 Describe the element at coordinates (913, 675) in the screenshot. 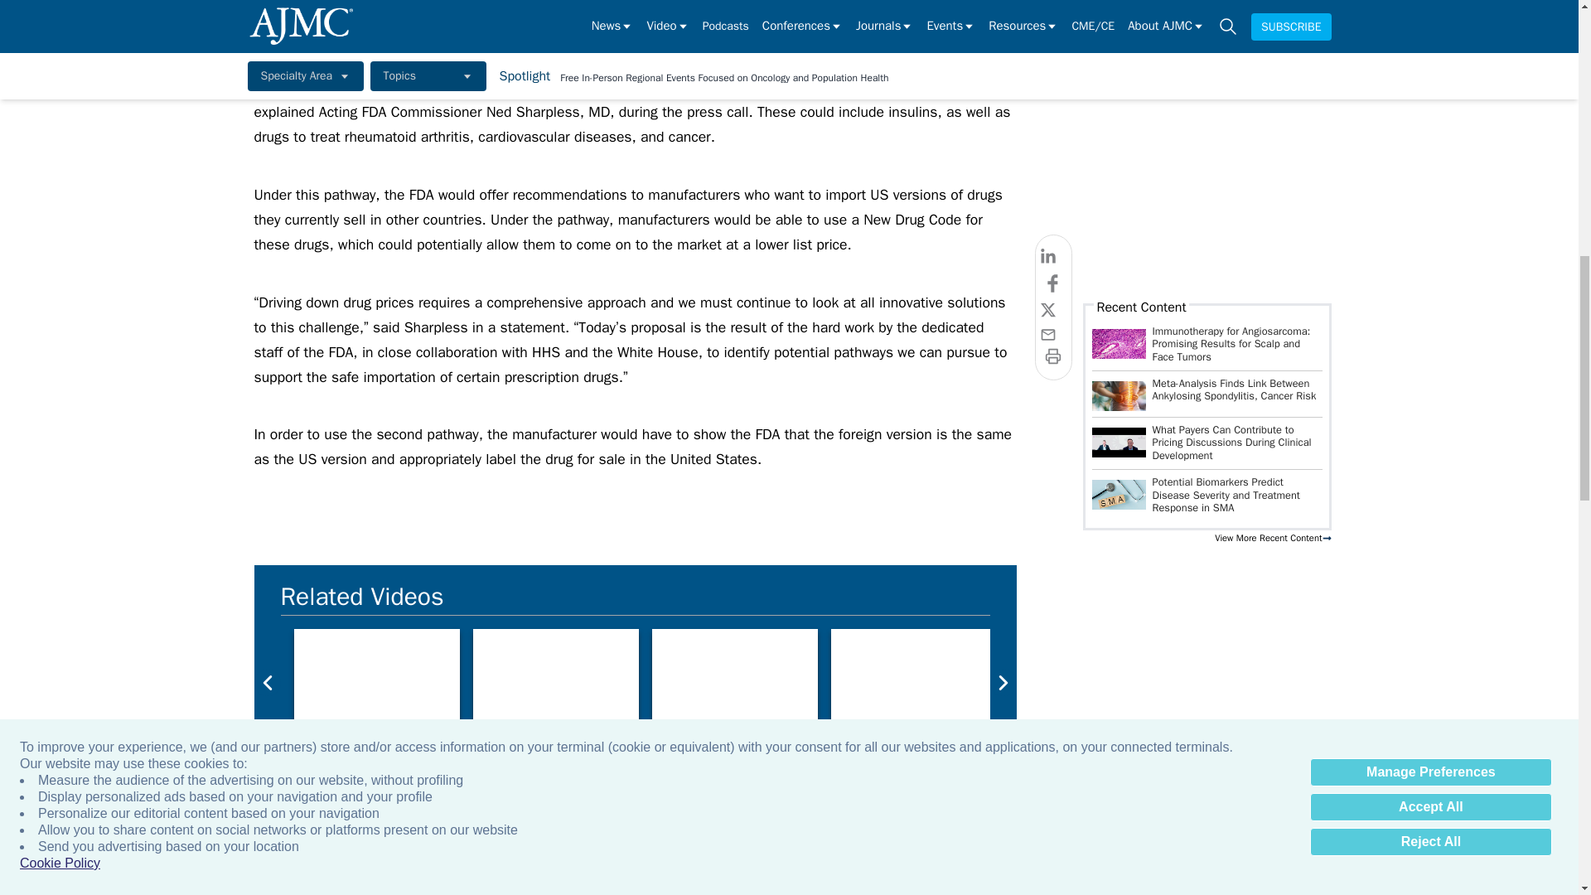

I see `Panagis Galiatsatos, MD, MHS, an expert on bronchiectasis` at that location.